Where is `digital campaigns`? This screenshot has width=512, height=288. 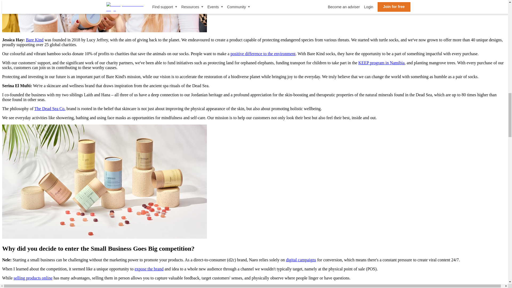
digital campaigns is located at coordinates (301, 260).